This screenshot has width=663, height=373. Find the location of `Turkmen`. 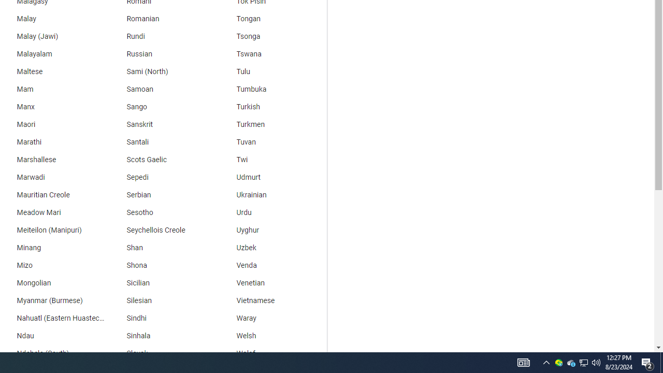

Turkmen is located at coordinates (272, 124).